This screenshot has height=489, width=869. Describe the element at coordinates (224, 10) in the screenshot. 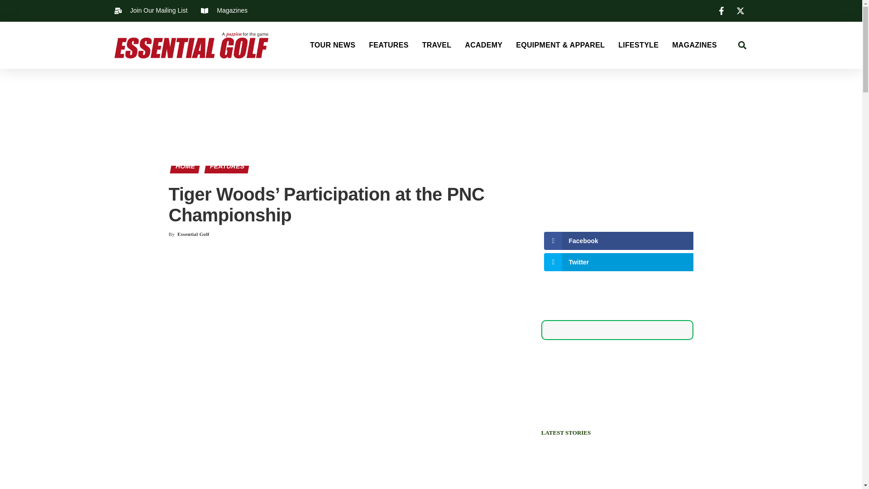

I see `Magazines` at that location.